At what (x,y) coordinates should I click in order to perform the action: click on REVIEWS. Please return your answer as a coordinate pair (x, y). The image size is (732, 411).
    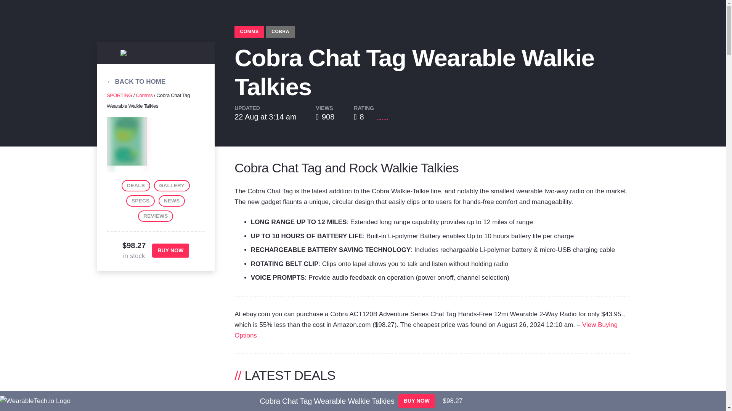
    Looking at the image, I should click on (156, 216).